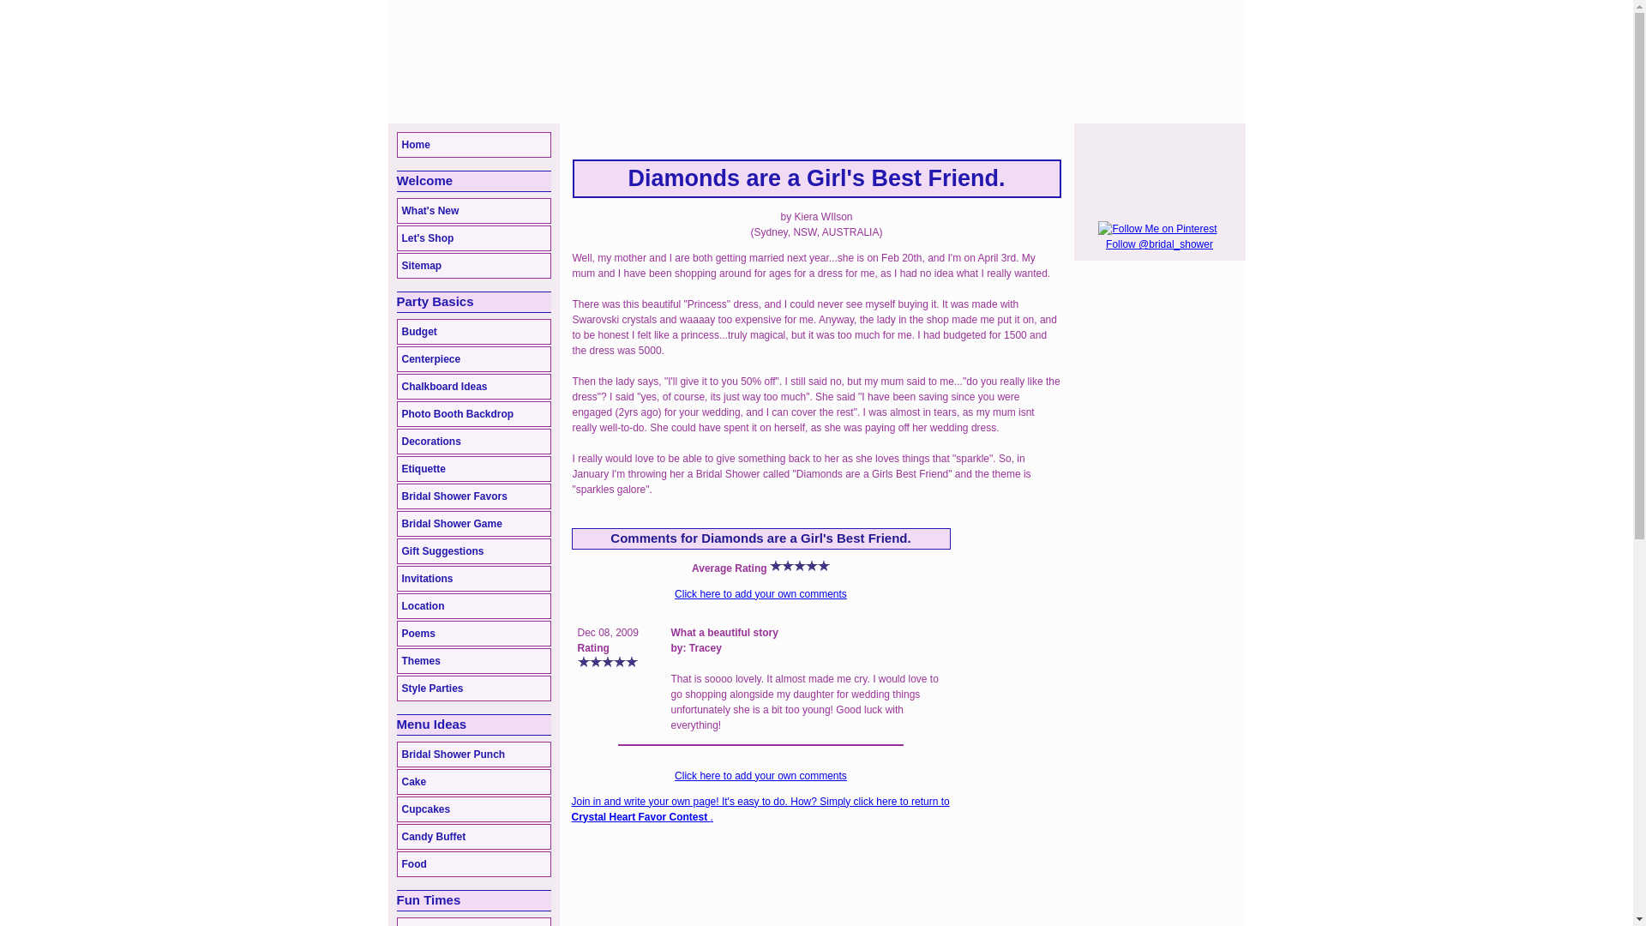  Describe the element at coordinates (473, 550) in the screenshot. I see `Gift Suggestions` at that location.